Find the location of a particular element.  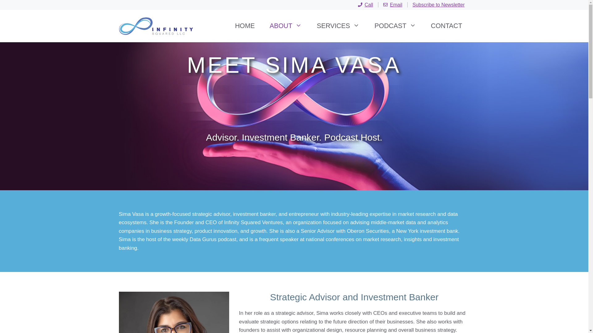

ABOUT is located at coordinates (286, 26).